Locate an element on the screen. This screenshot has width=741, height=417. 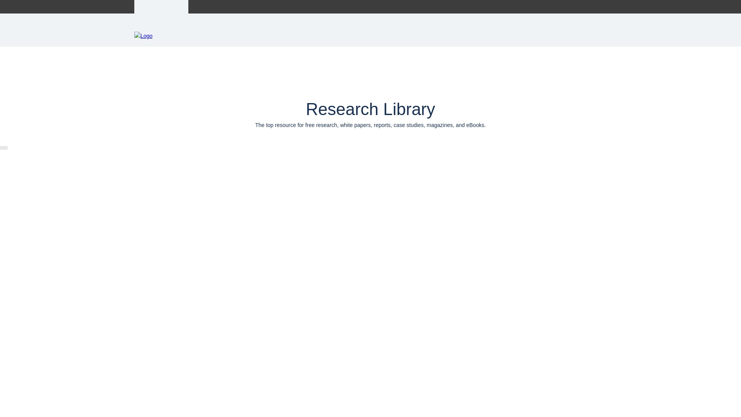
GenomeWeb is located at coordinates (161, 7).